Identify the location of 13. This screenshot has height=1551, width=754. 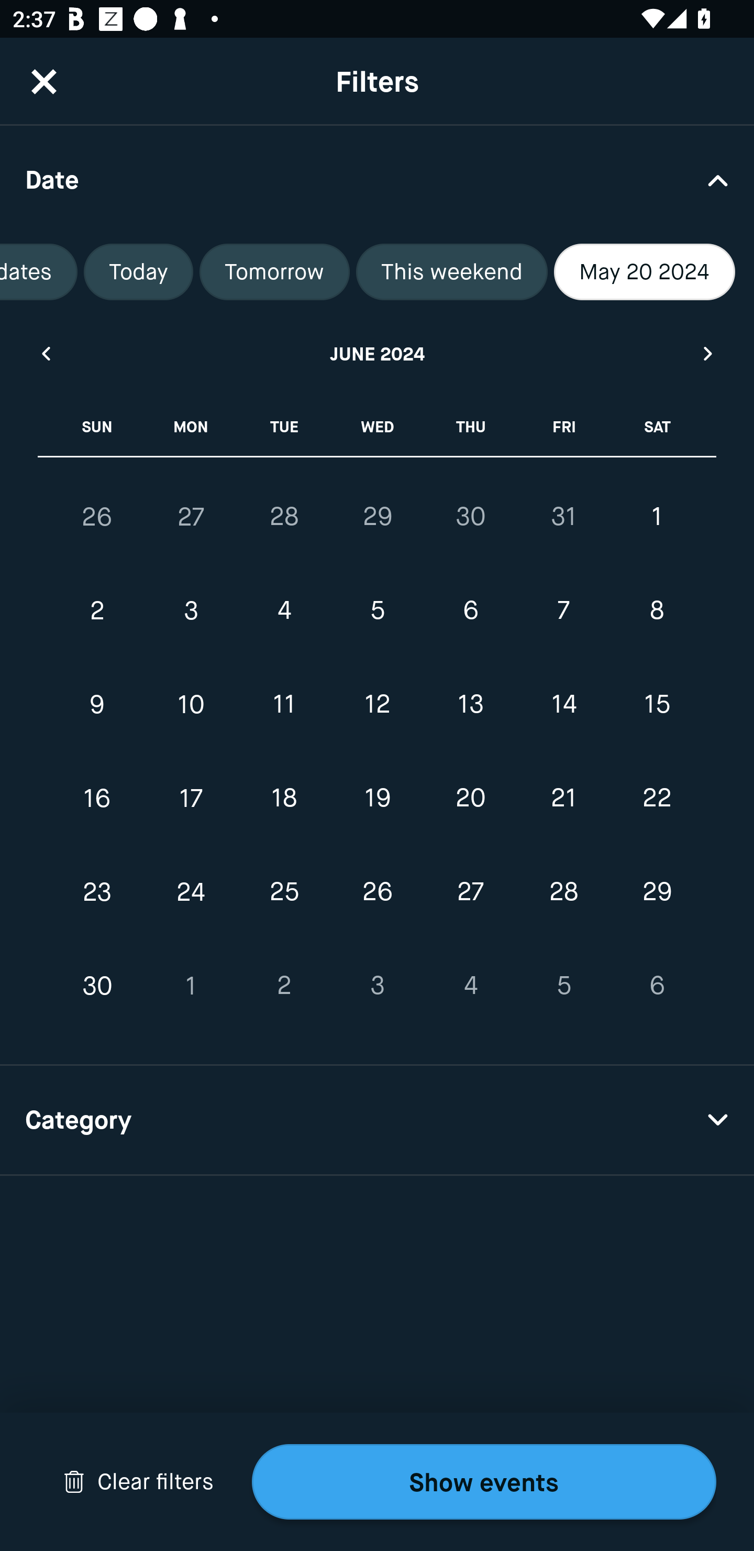
(470, 704).